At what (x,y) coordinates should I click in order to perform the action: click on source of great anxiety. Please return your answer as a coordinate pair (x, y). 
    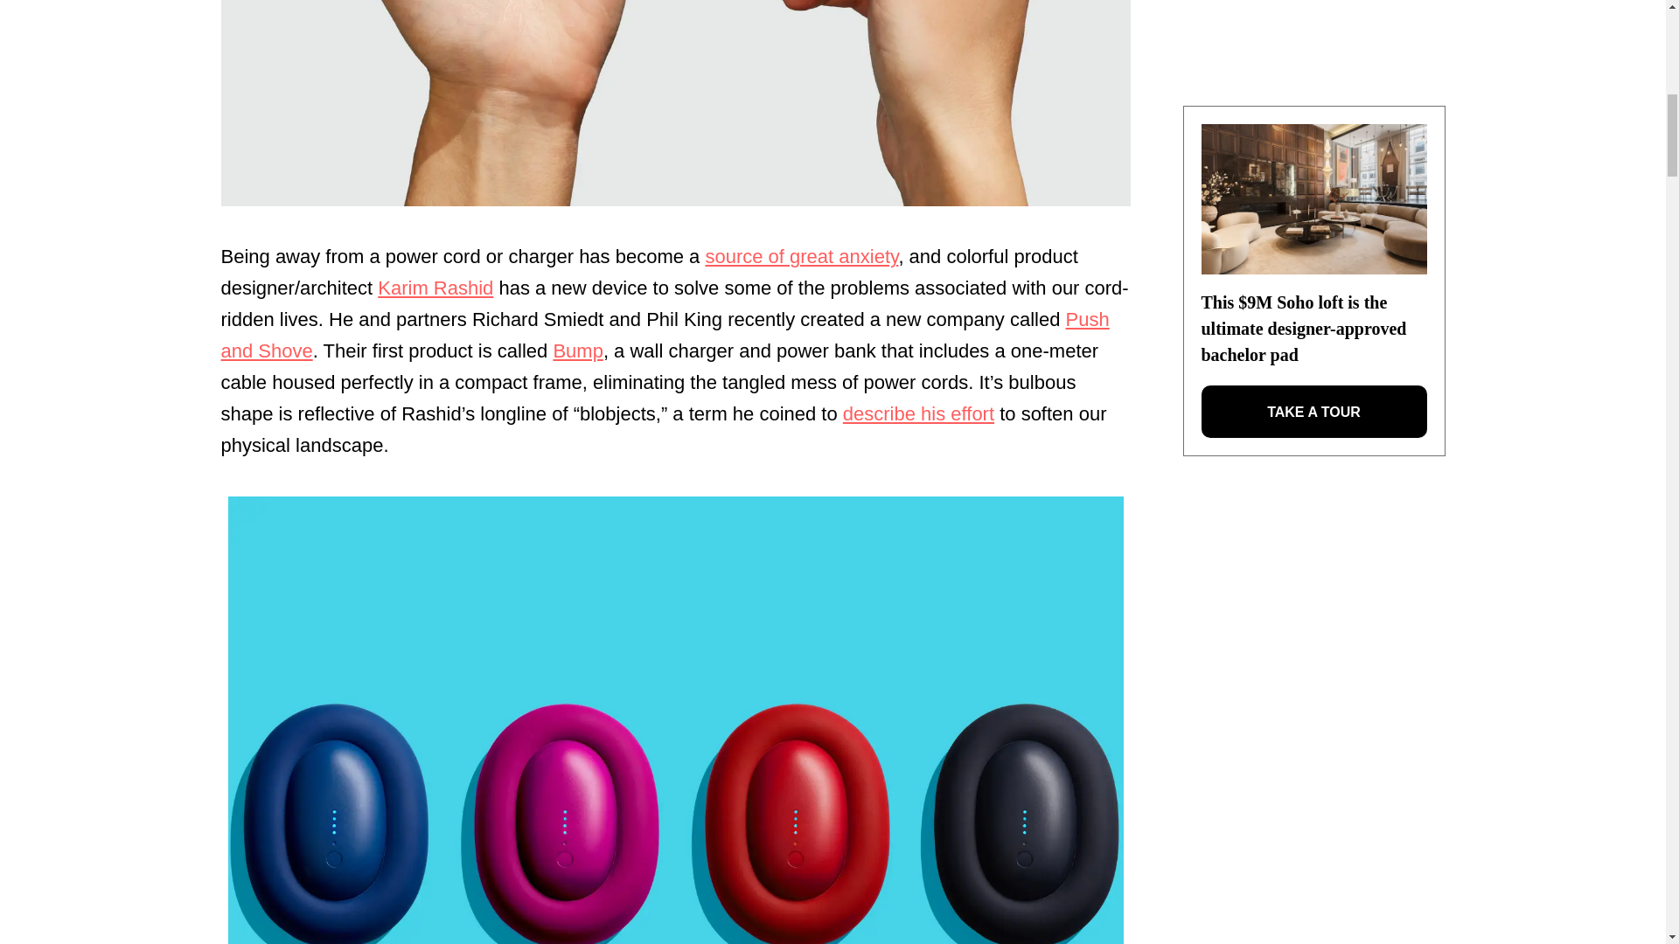
    Looking at the image, I should click on (801, 255).